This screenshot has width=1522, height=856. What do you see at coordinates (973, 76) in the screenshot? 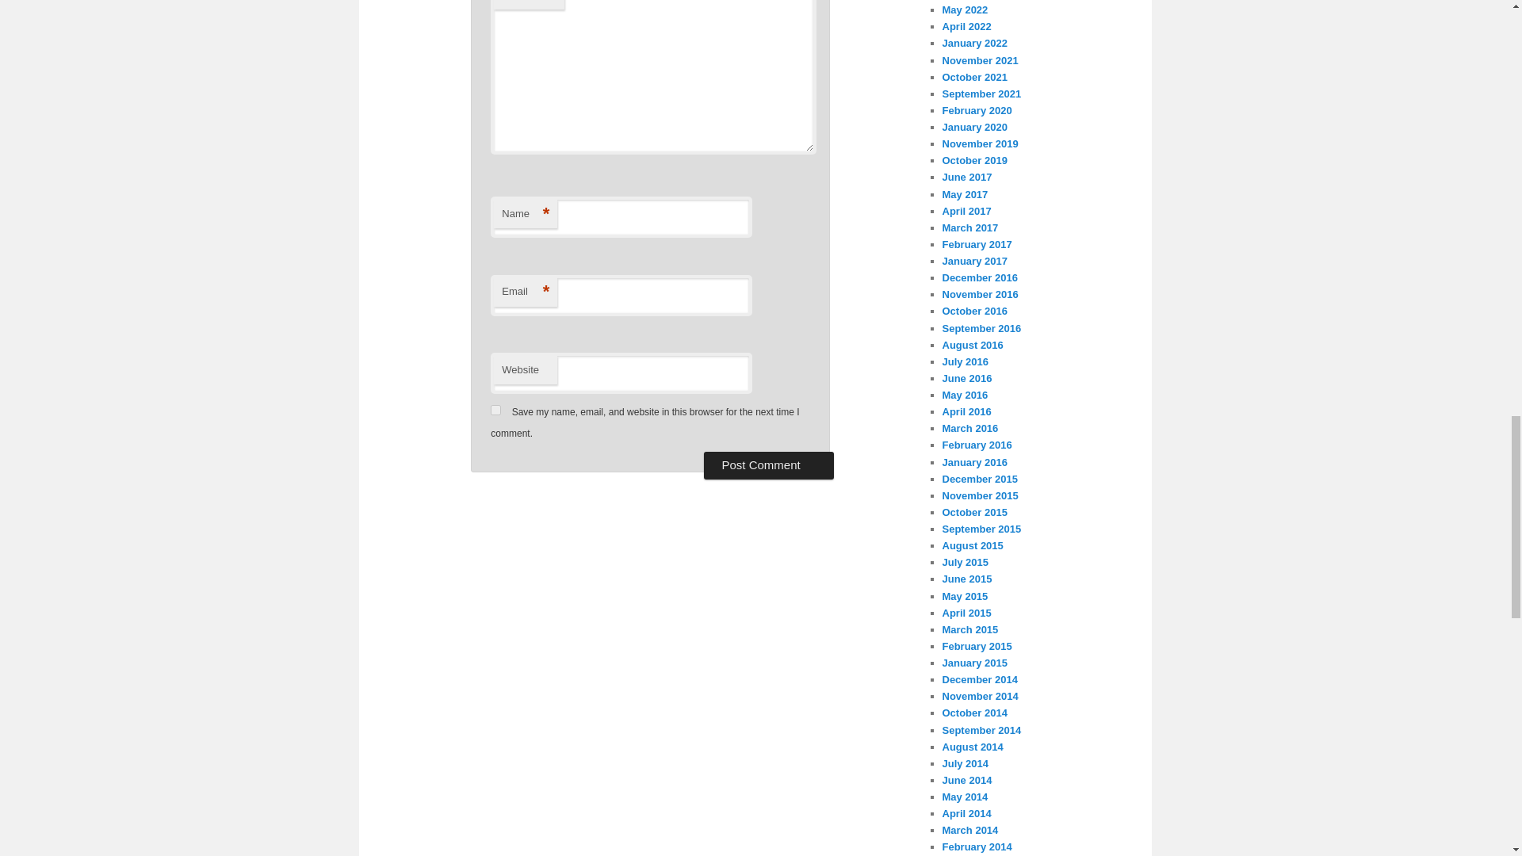
I see `October 2021` at bounding box center [973, 76].